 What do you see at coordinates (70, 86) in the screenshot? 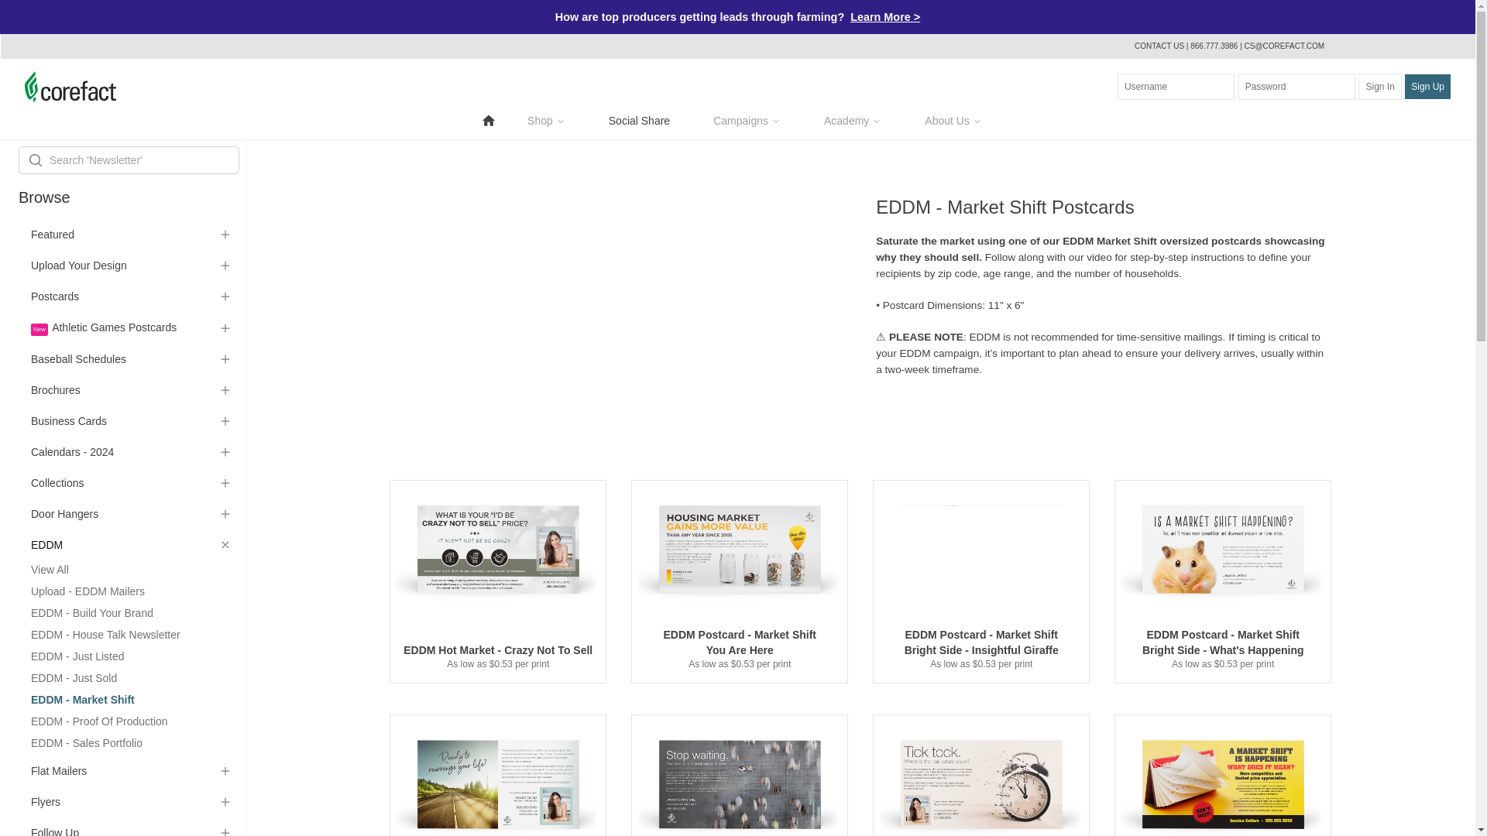
I see `Corefact` at bounding box center [70, 86].